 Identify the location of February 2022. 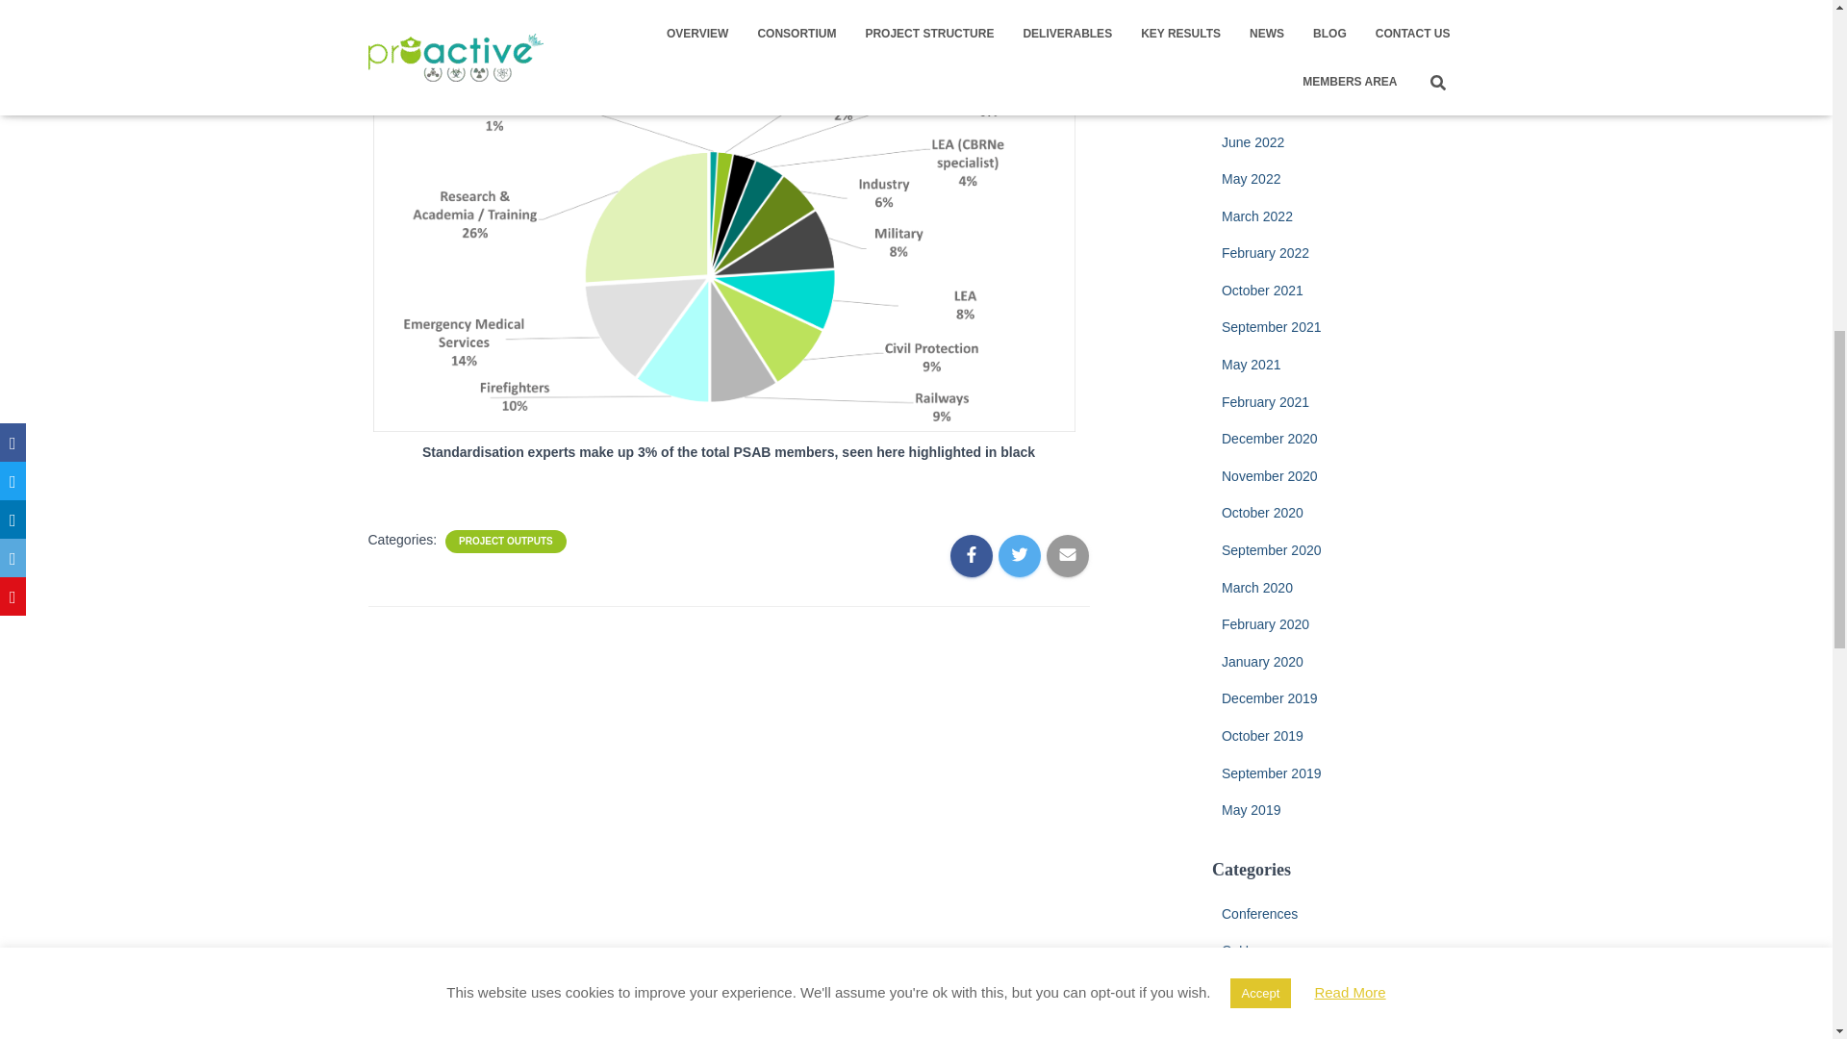
(1265, 252).